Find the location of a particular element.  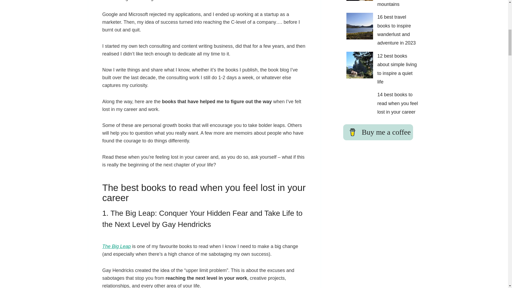

The Big Leap is located at coordinates (117, 246).